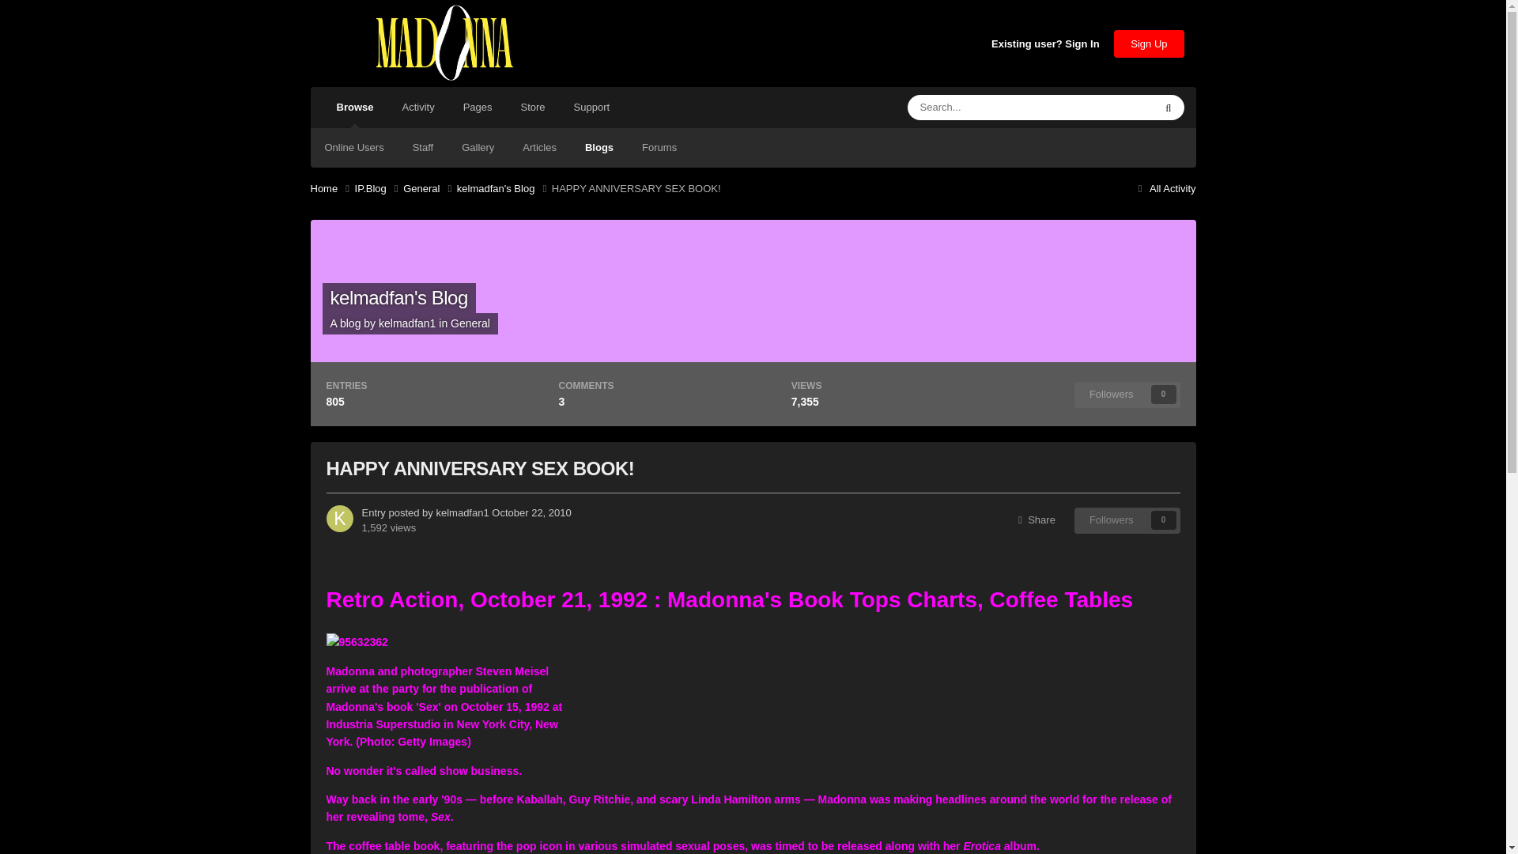  What do you see at coordinates (659, 147) in the screenshot?
I see `Forums` at bounding box center [659, 147].